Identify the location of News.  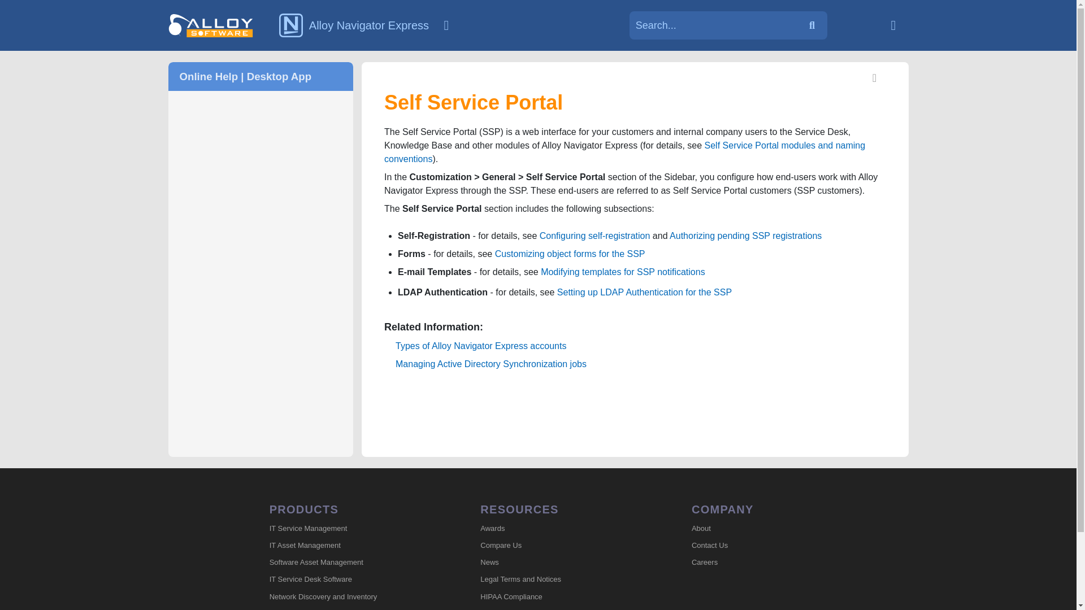
(559, 563).